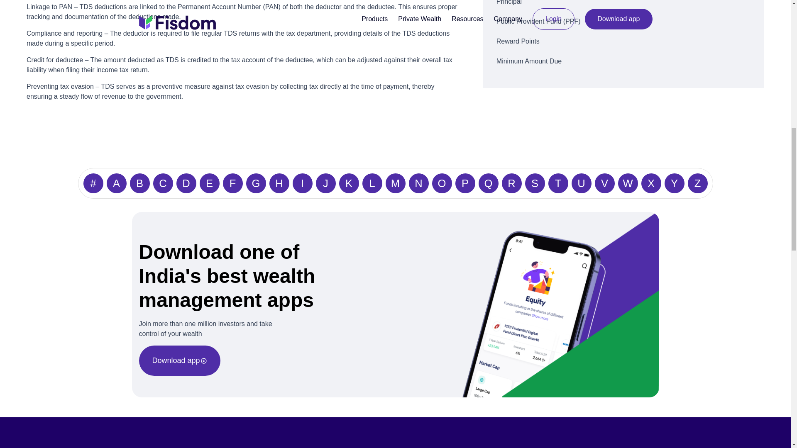 The height and width of the screenshot is (448, 797). I want to click on A, so click(116, 183).